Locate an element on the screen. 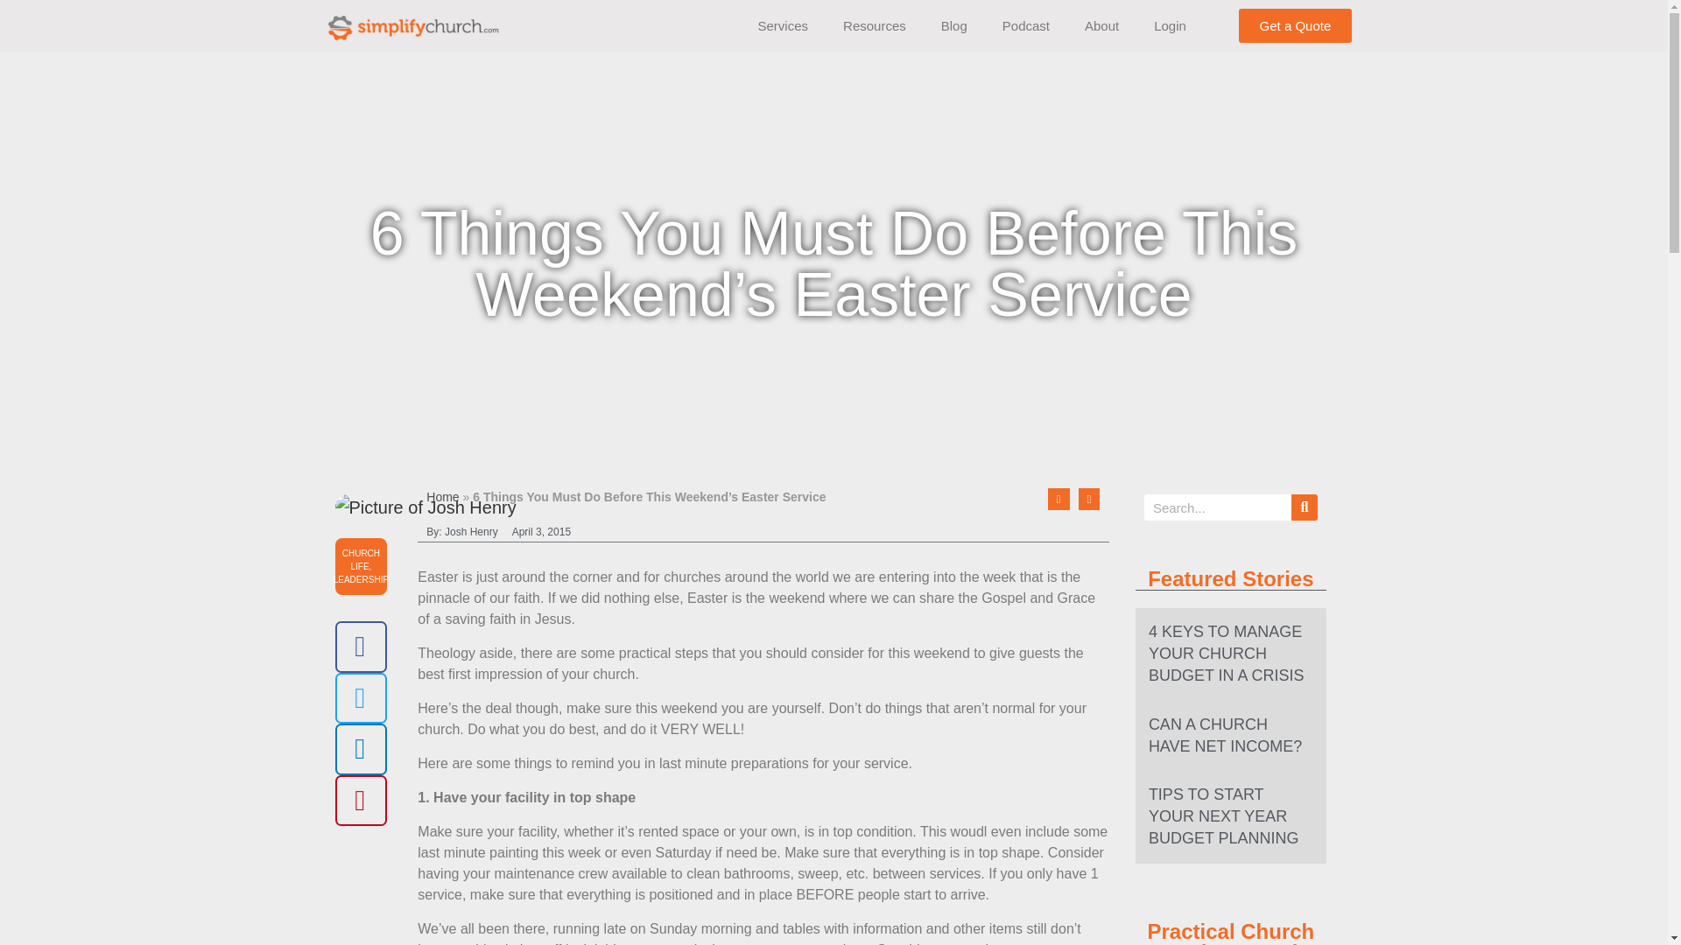 The height and width of the screenshot is (945, 1681). LEADERSHIP is located at coordinates (361, 579).